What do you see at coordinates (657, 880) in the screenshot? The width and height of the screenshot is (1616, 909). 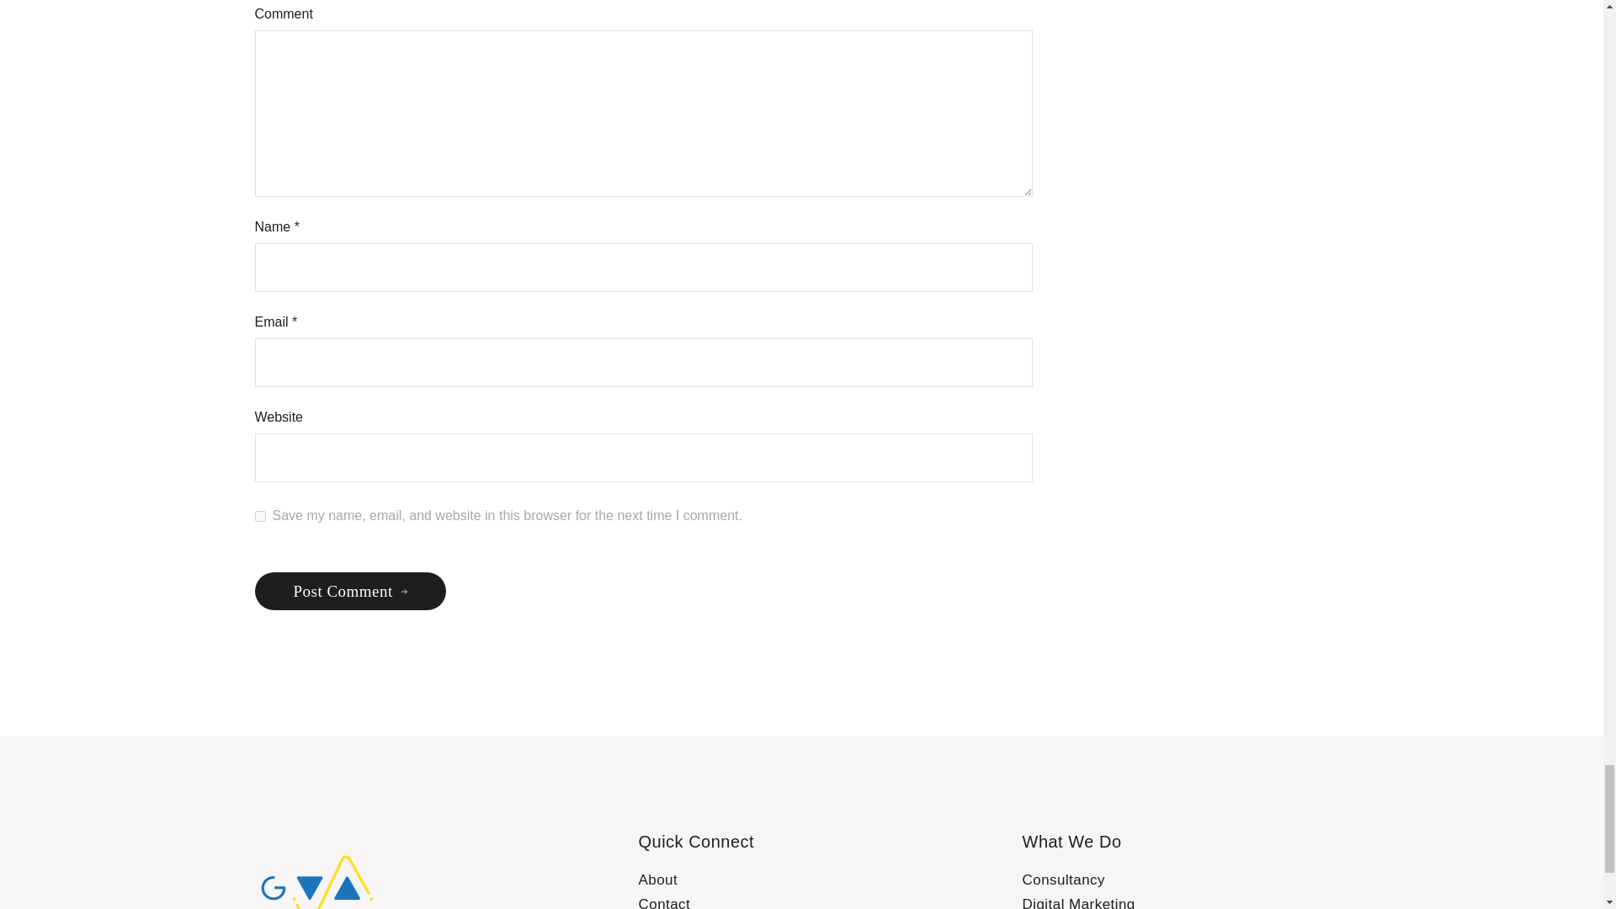 I see `About` at bounding box center [657, 880].